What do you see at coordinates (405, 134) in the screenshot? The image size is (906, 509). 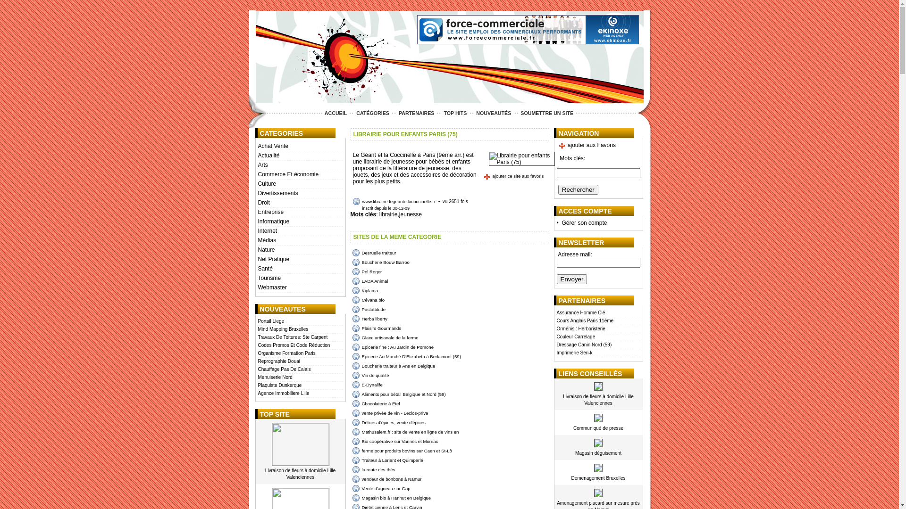 I see `LIBRAIRIE POUR ENFANTS PARIS (75)` at bounding box center [405, 134].